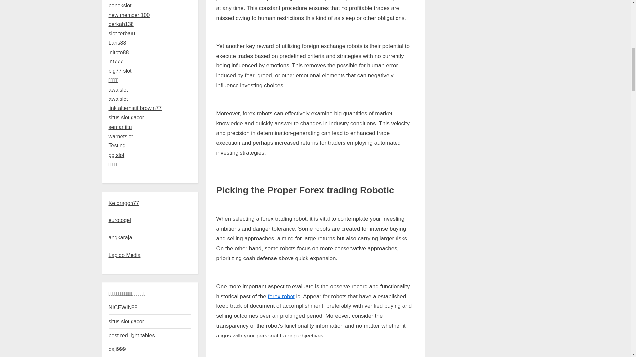  What do you see at coordinates (121, 24) in the screenshot?
I see `berkah138` at bounding box center [121, 24].